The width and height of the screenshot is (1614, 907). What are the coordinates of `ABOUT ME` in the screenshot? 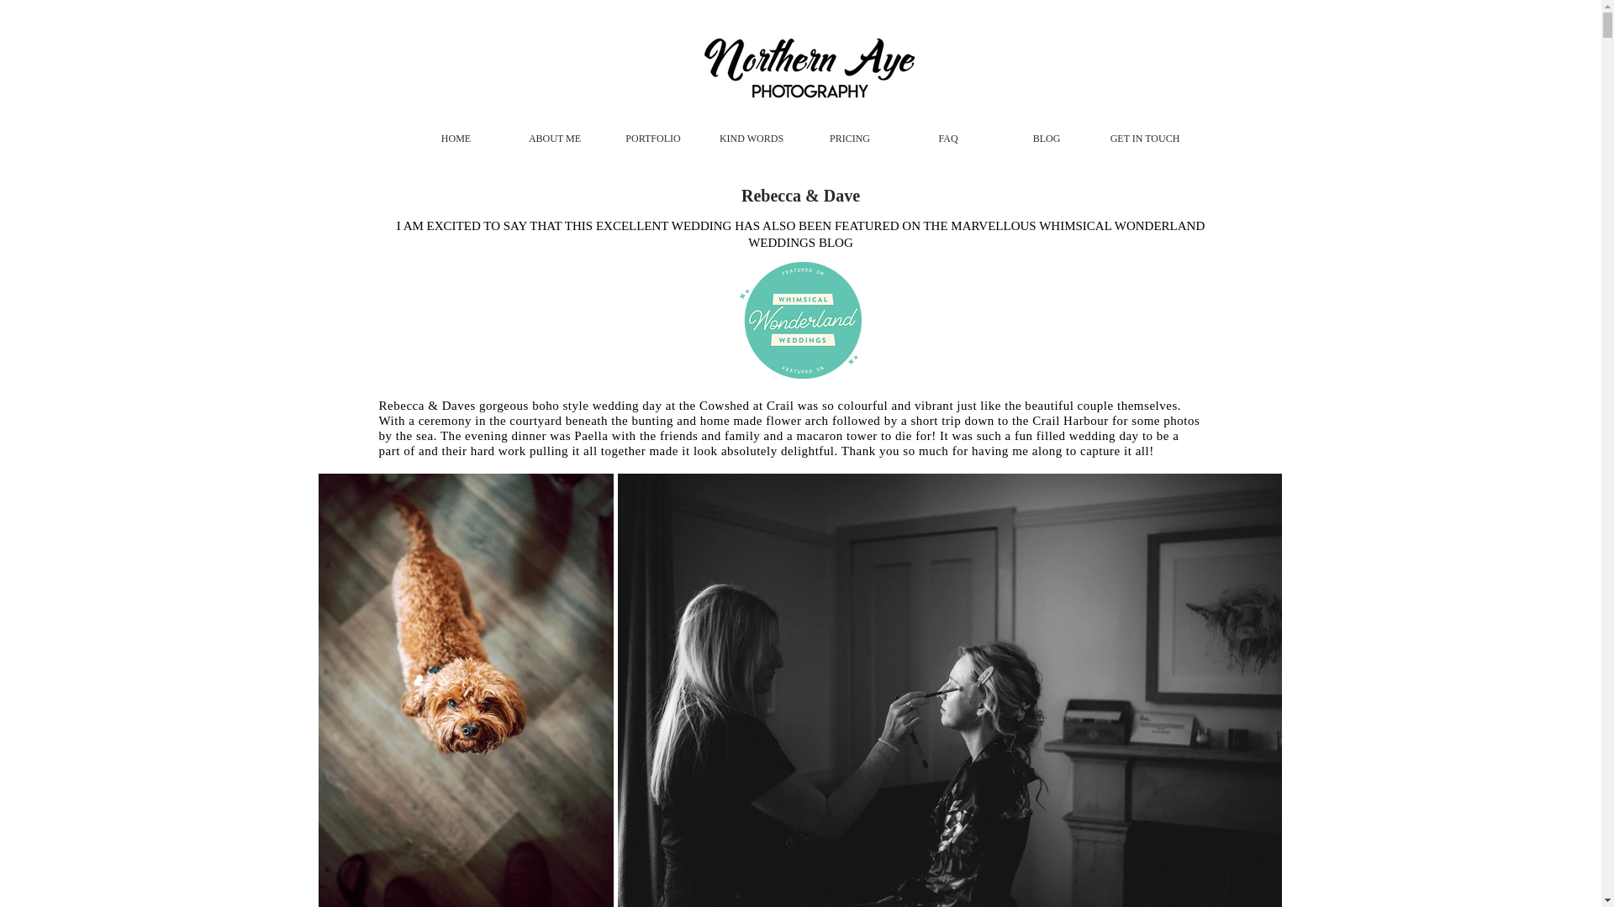 It's located at (554, 138).